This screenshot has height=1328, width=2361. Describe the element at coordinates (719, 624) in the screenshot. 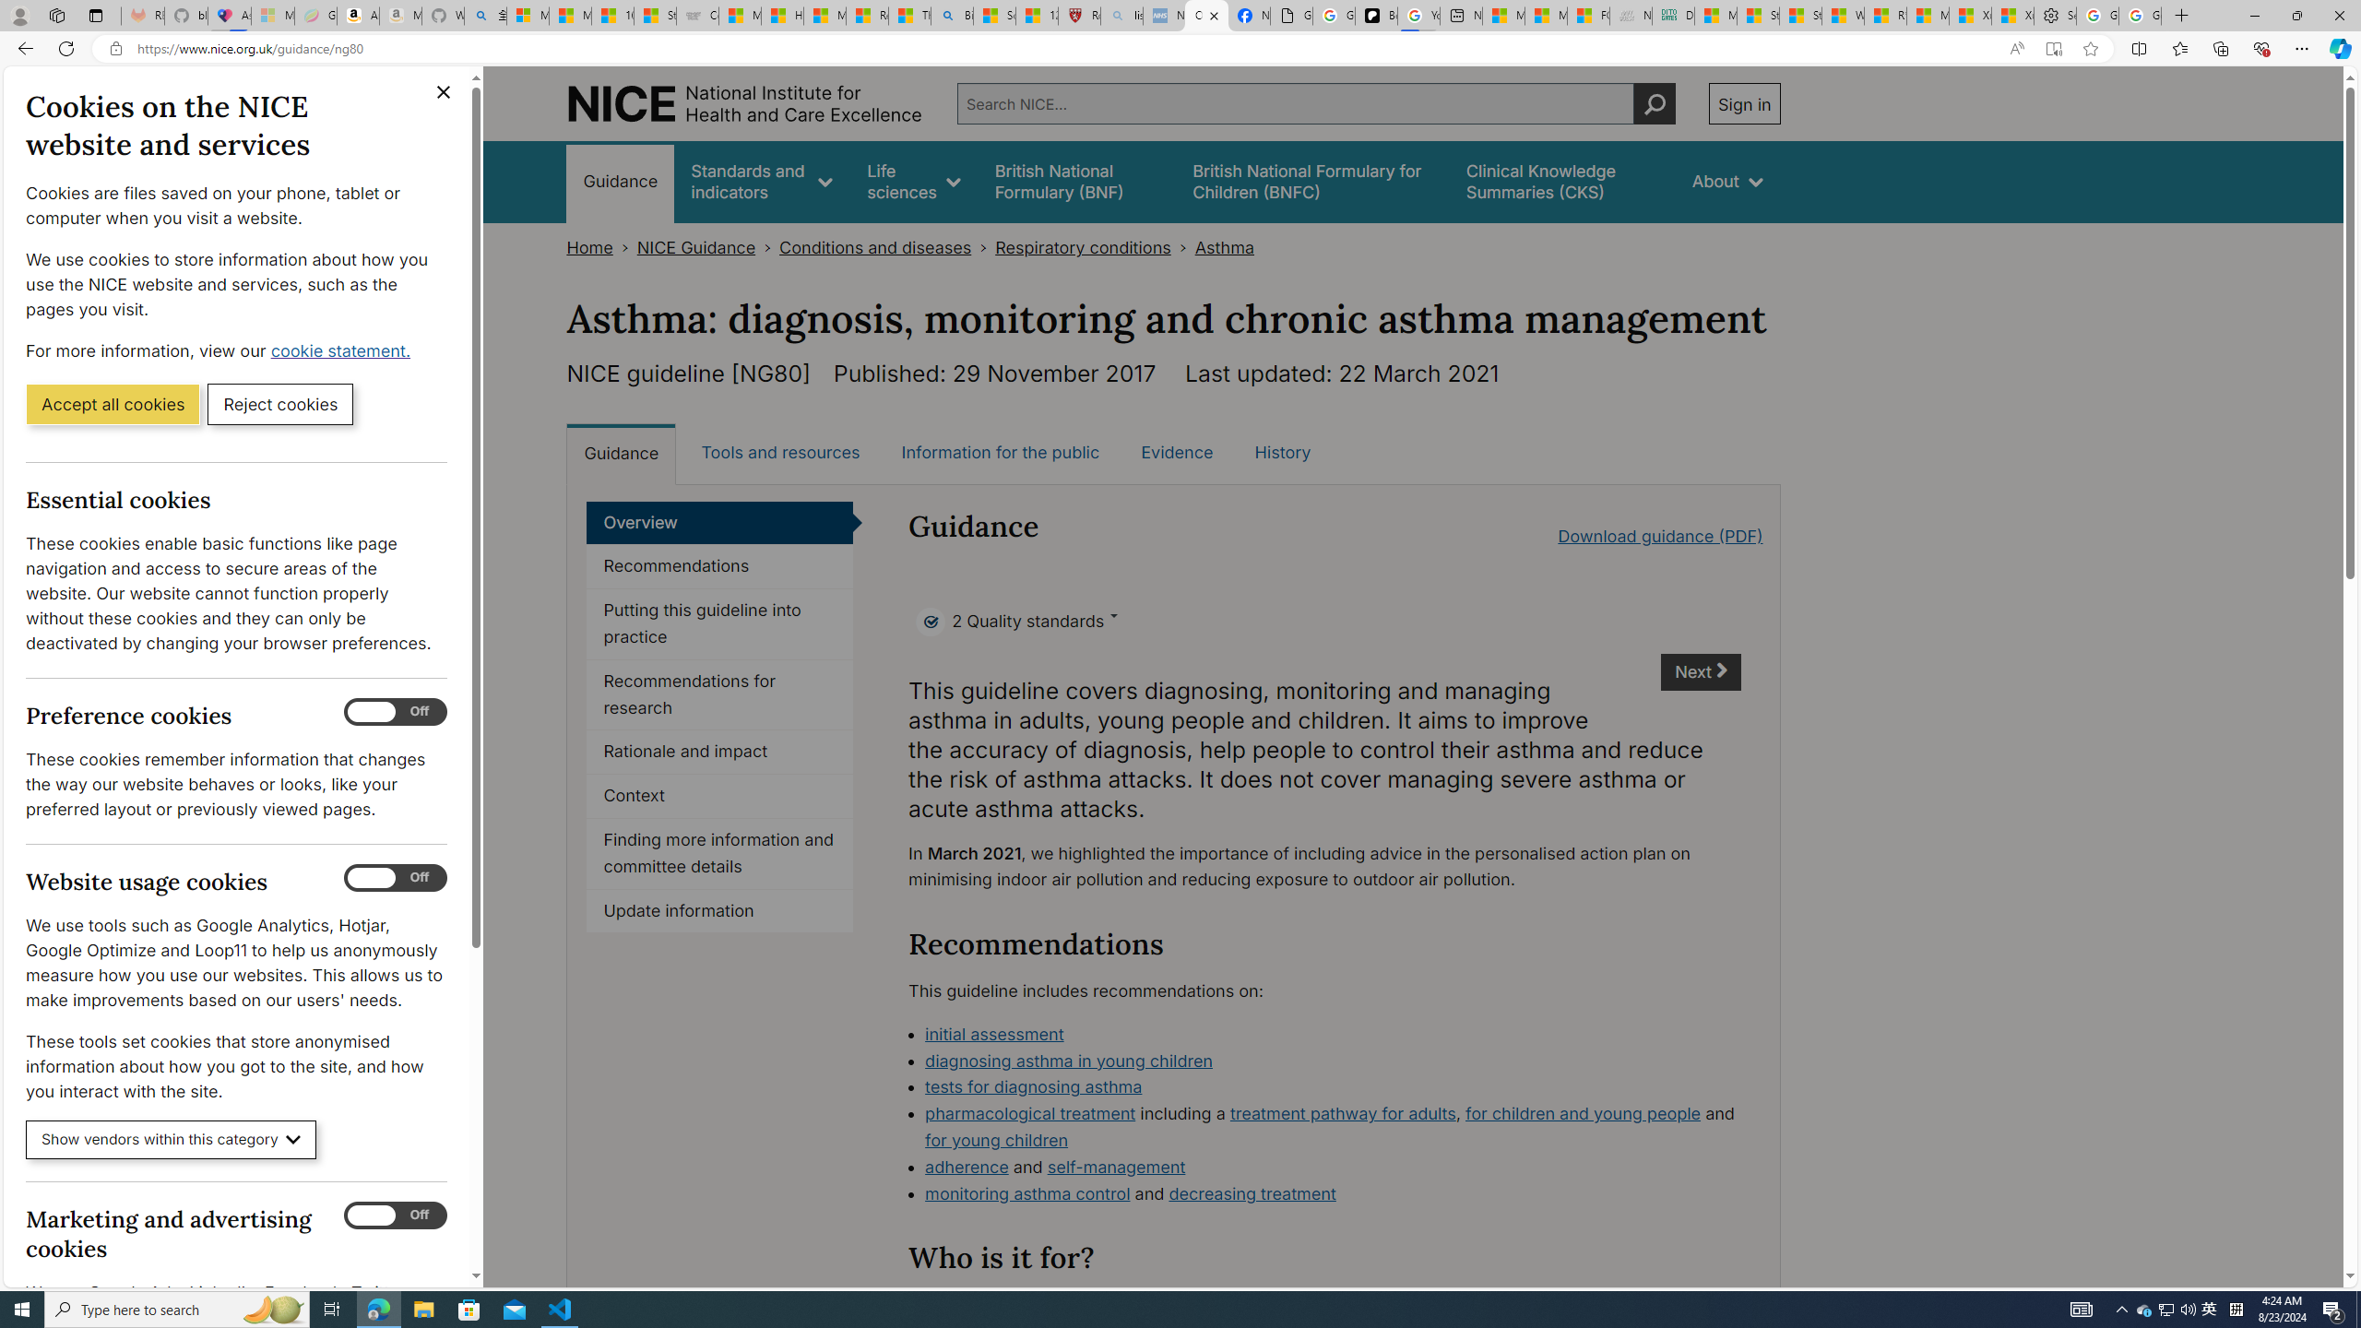

I see `Putting this guideline into practice` at that location.